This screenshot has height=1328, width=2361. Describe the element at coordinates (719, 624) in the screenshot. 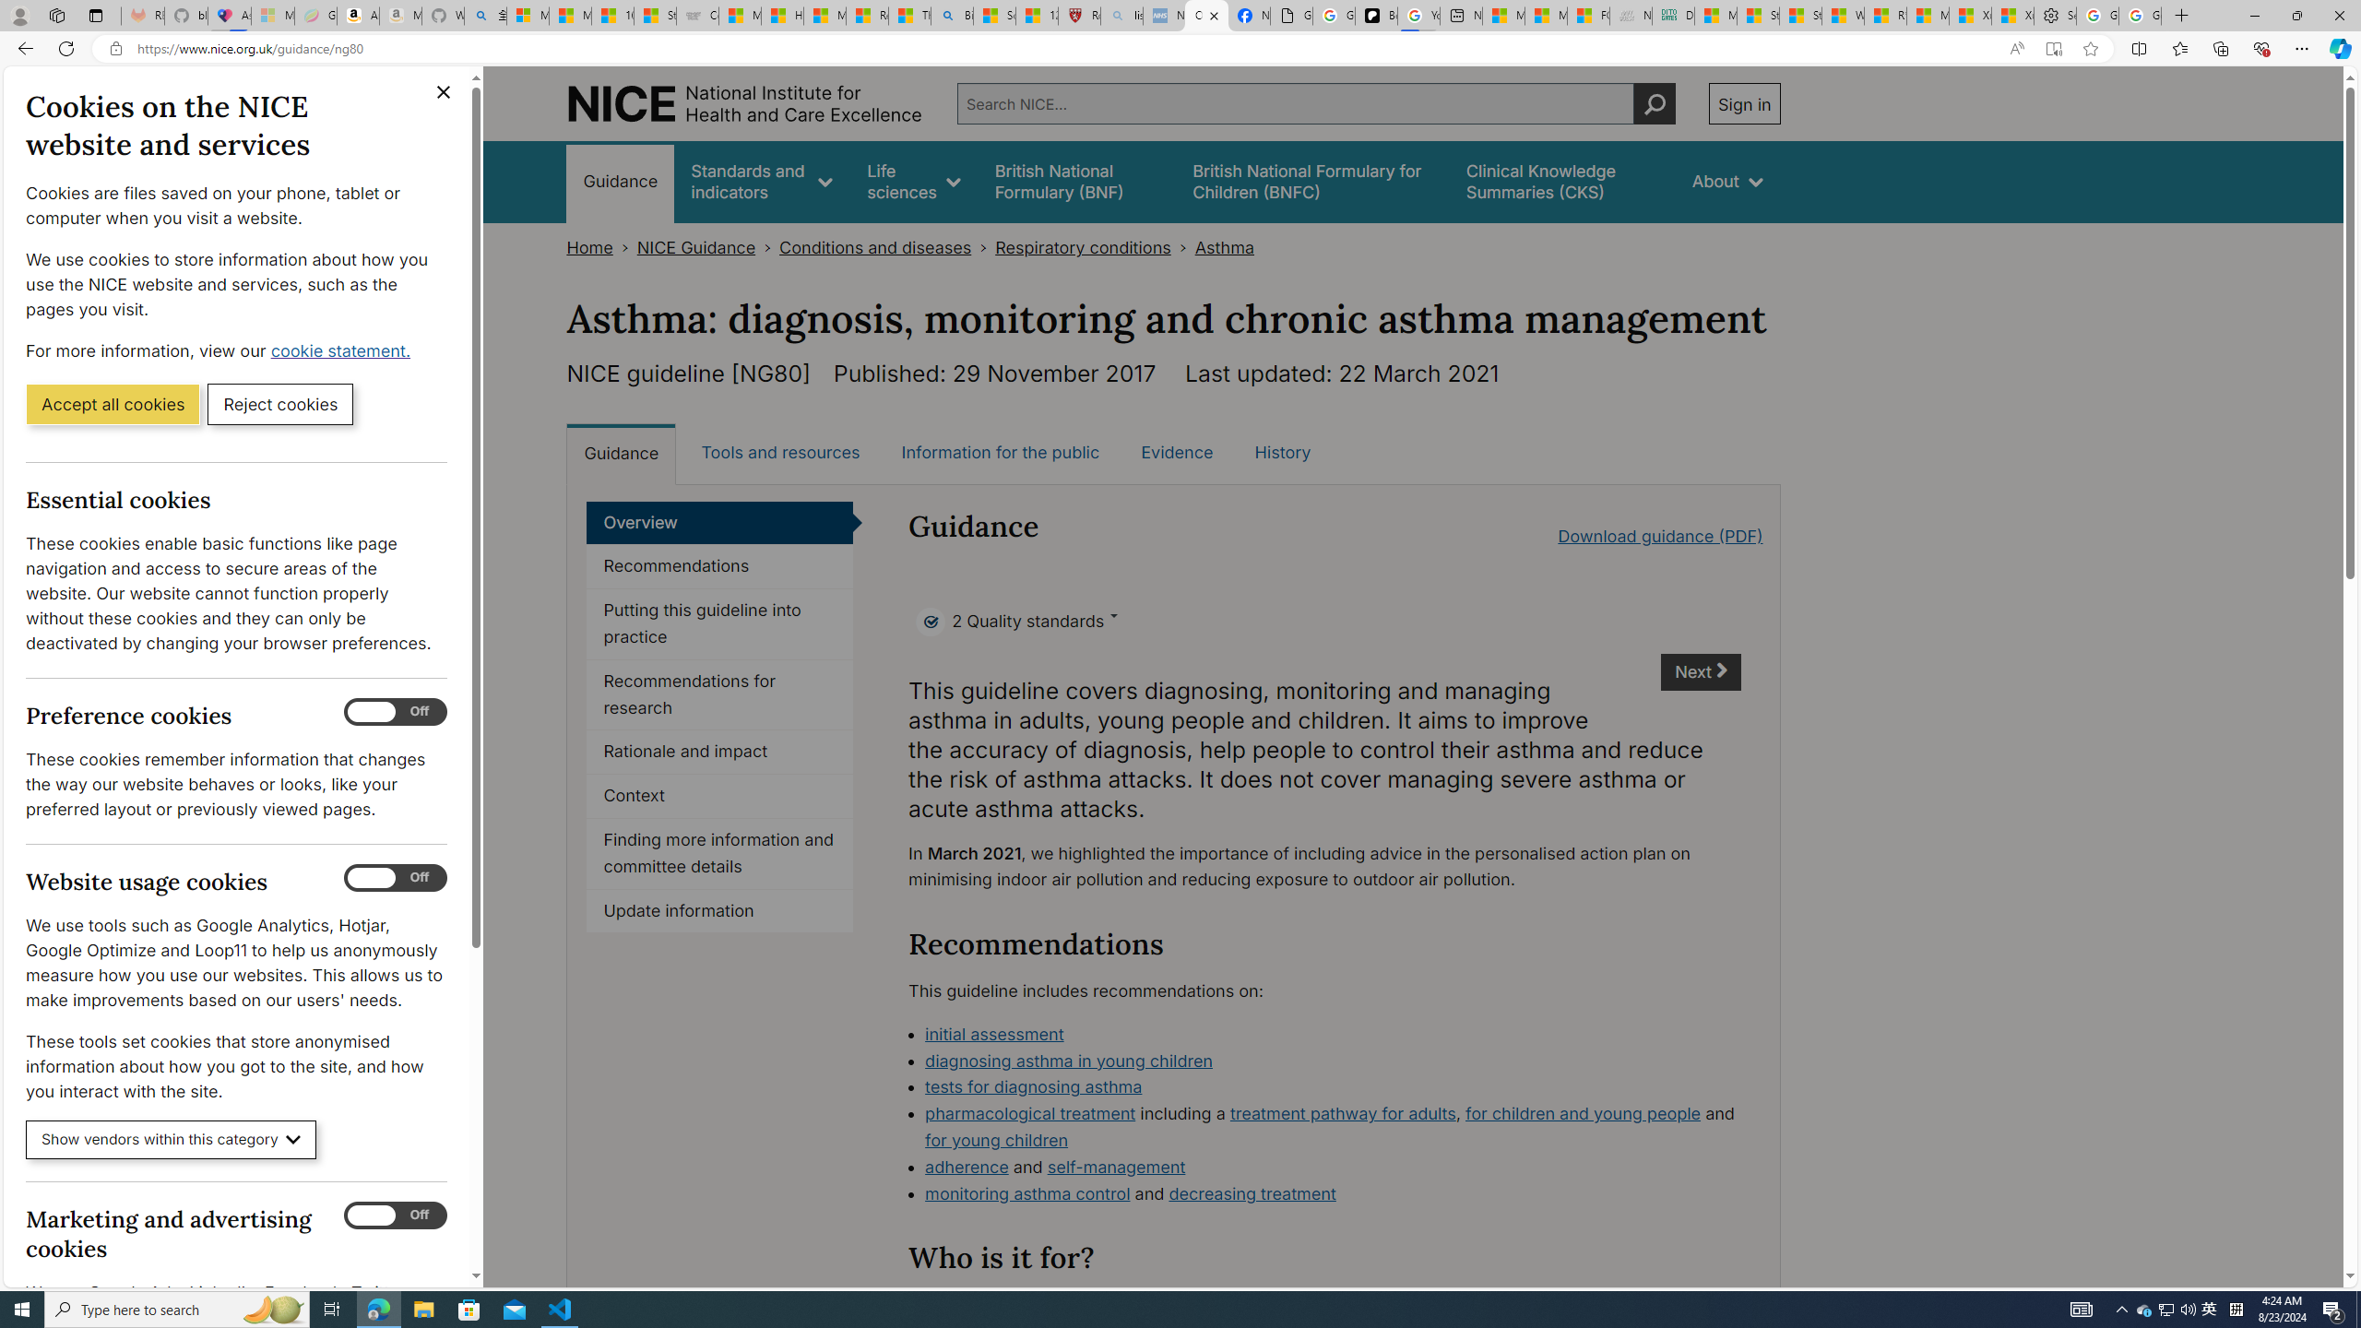

I see `Putting this guideline into practice` at that location.